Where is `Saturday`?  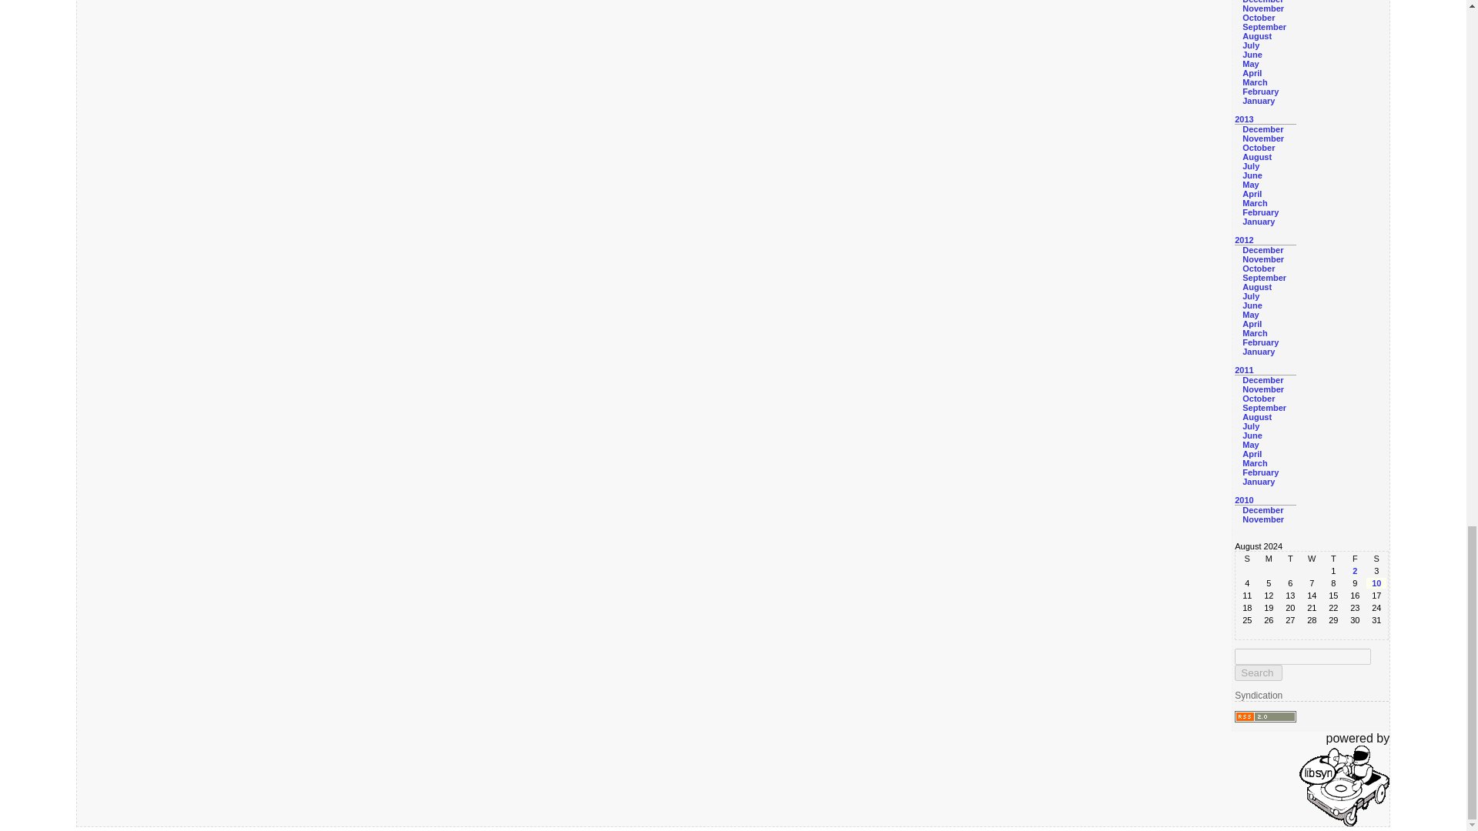
Saturday is located at coordinates (1376, 559).